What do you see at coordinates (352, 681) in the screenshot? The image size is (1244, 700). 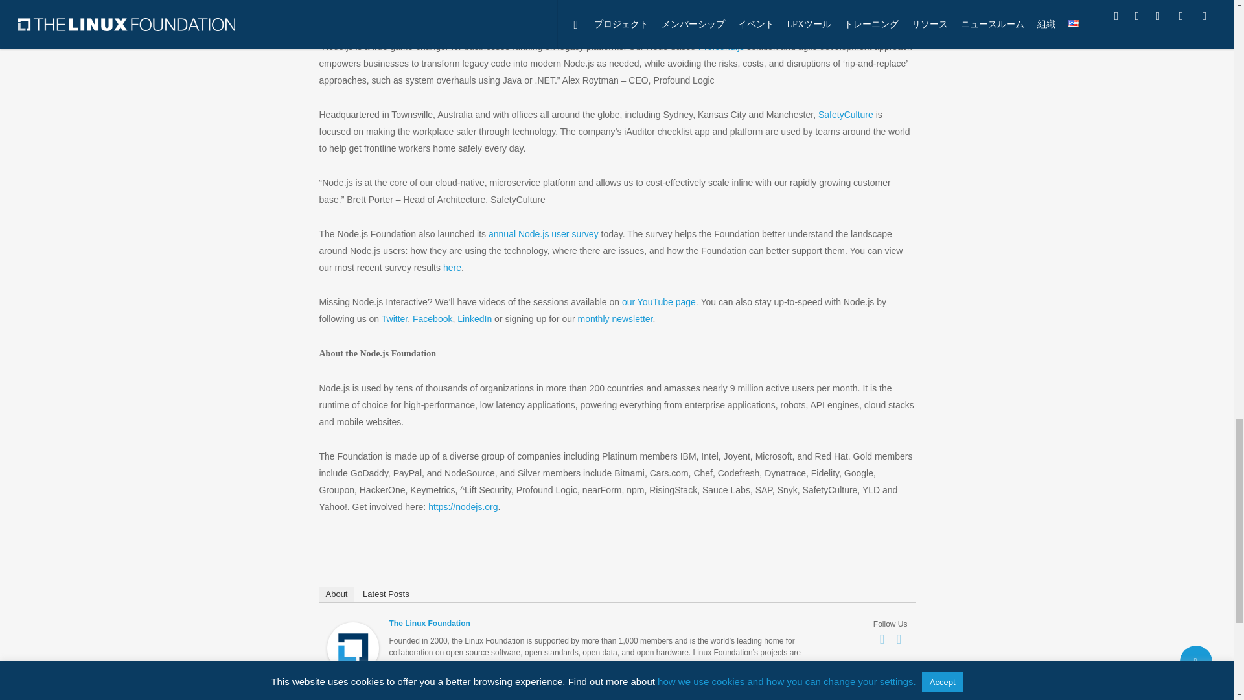 I see `The Linux Foundation` at bounding box center [352, 681].